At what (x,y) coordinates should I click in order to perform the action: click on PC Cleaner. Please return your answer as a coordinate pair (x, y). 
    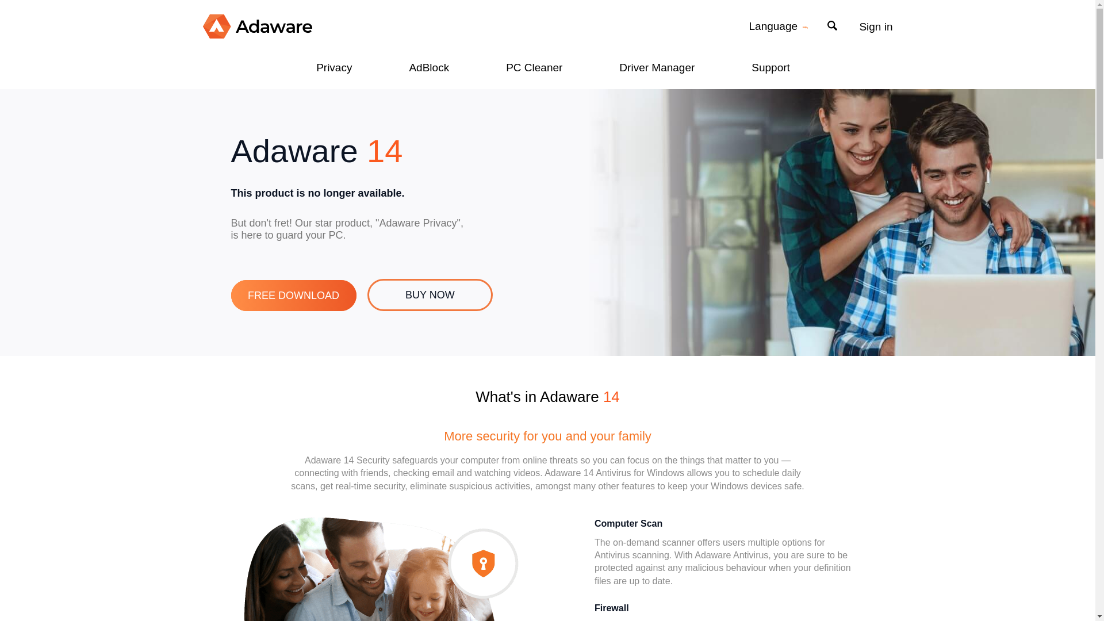
    Looking at the image, I should click on (528, 66).